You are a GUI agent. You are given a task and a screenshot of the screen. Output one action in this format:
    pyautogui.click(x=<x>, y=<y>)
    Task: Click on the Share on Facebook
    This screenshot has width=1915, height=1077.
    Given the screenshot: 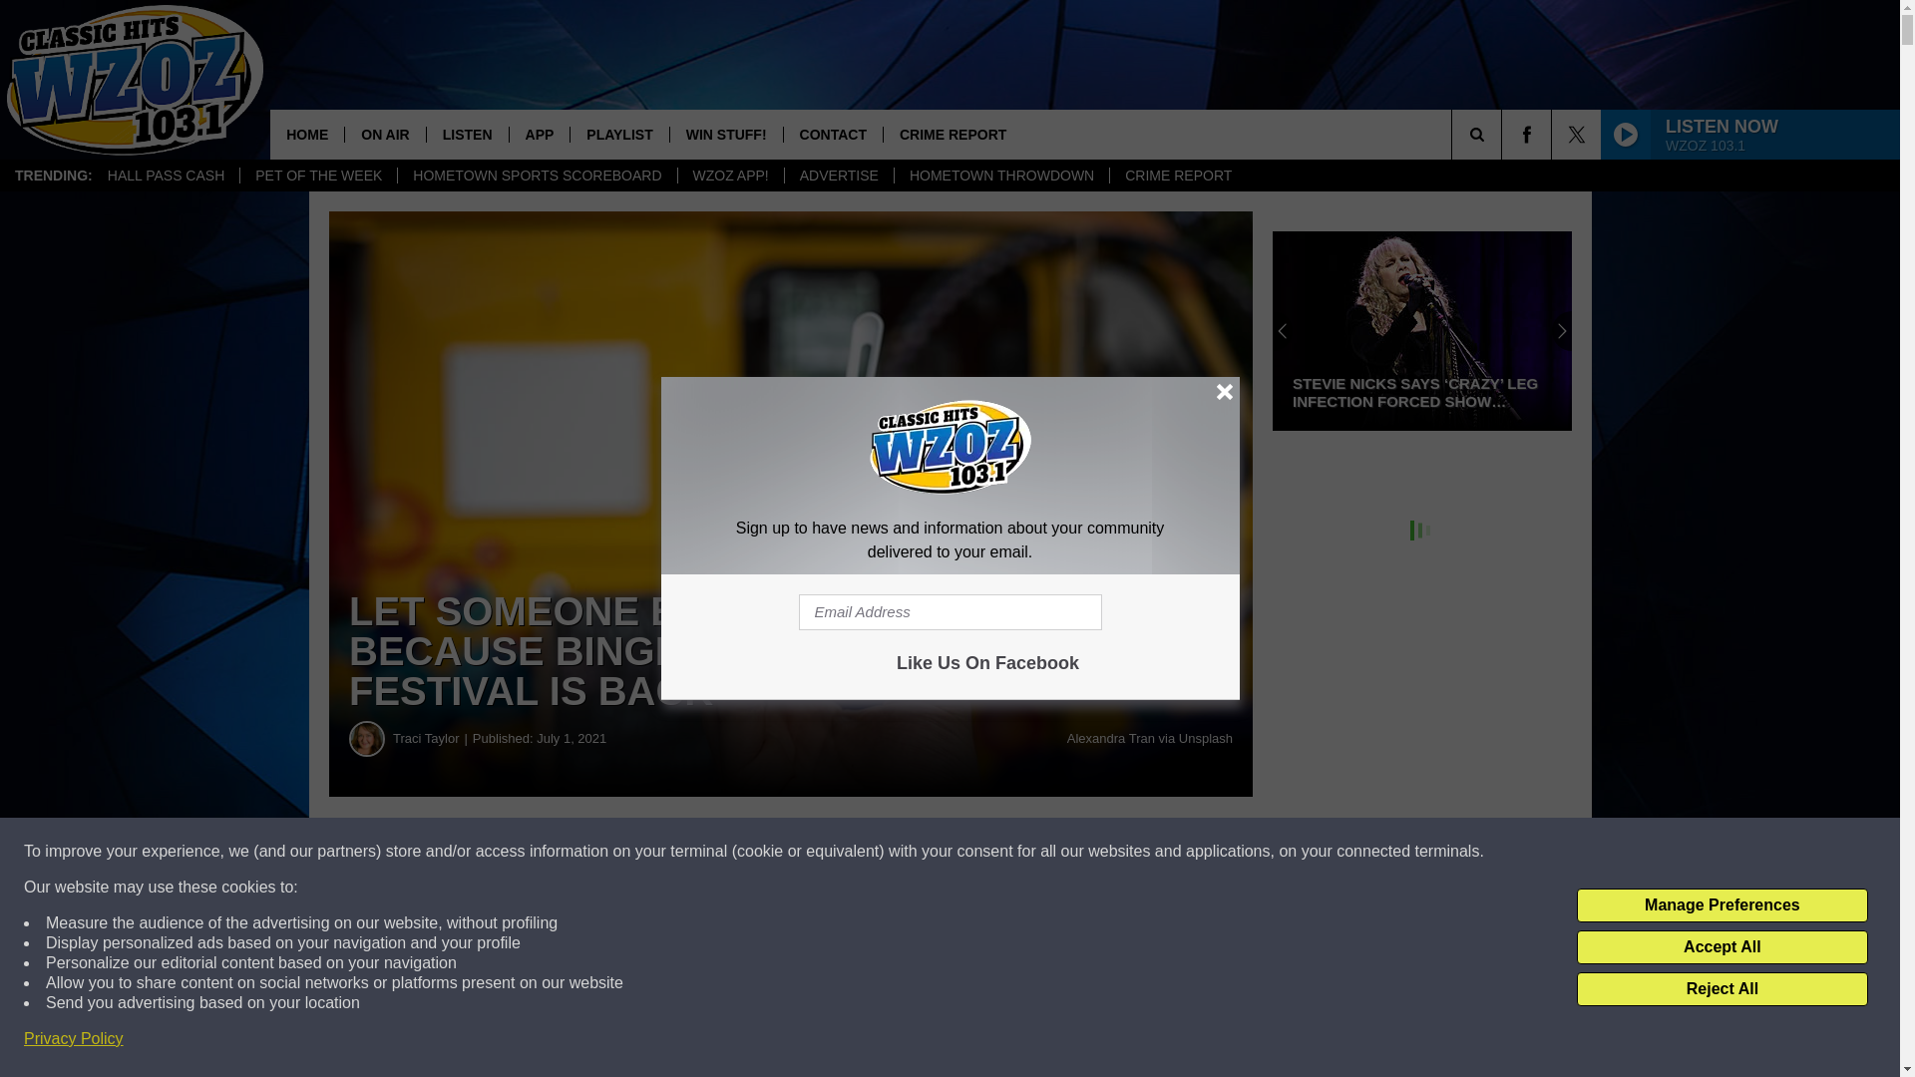 What is the action you would take?
    pyautogui.click(x=606, y=852)
    